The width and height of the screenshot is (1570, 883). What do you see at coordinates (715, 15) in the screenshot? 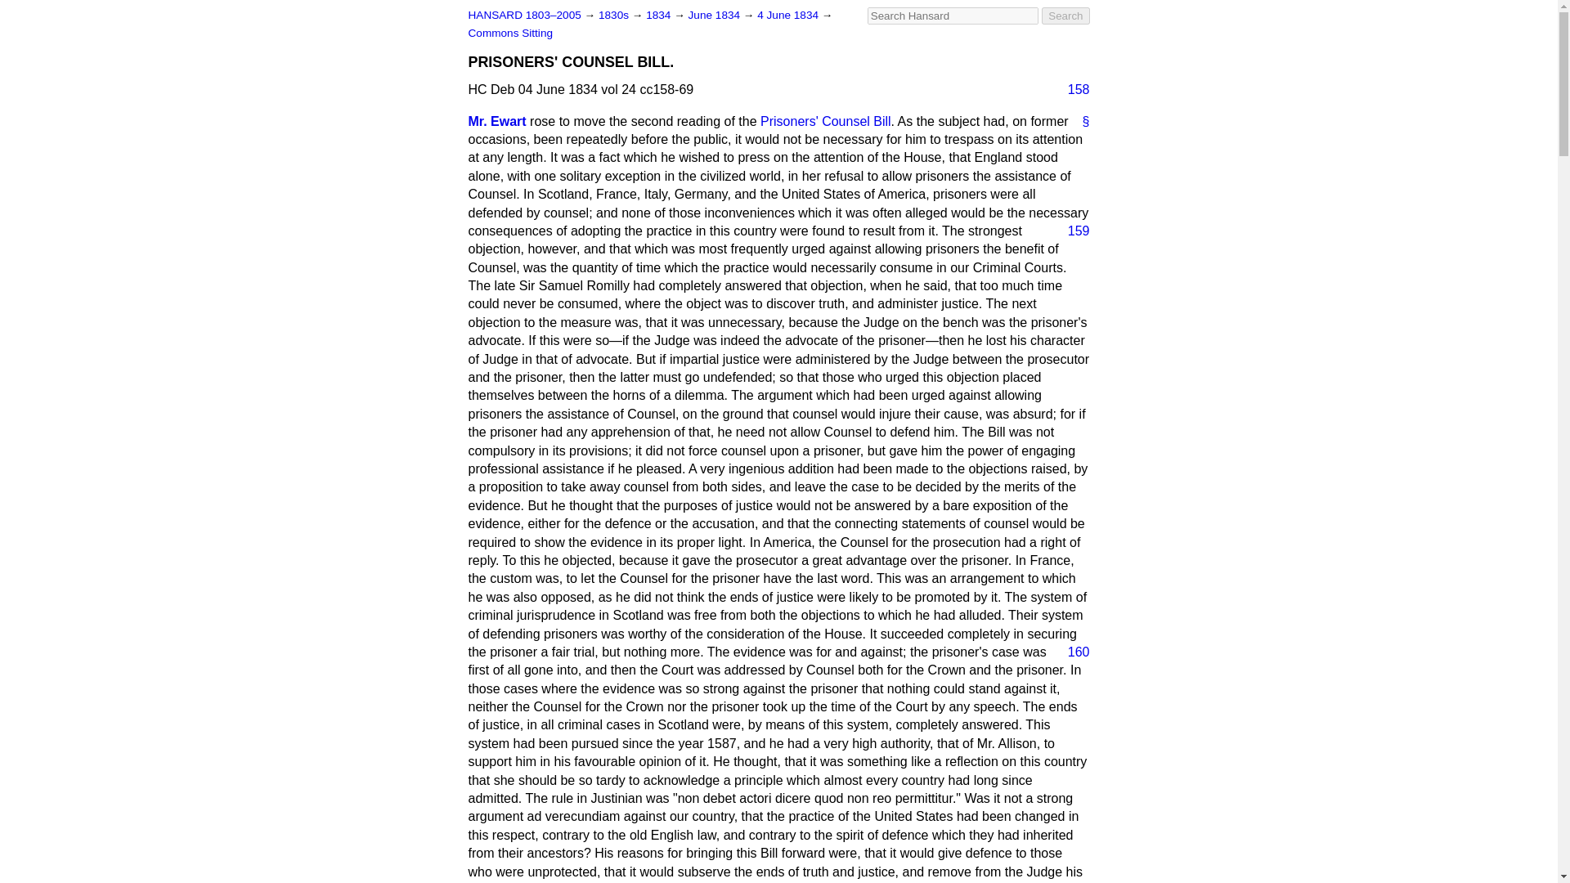
I see `June 1834` at bounding box center [715, 15].